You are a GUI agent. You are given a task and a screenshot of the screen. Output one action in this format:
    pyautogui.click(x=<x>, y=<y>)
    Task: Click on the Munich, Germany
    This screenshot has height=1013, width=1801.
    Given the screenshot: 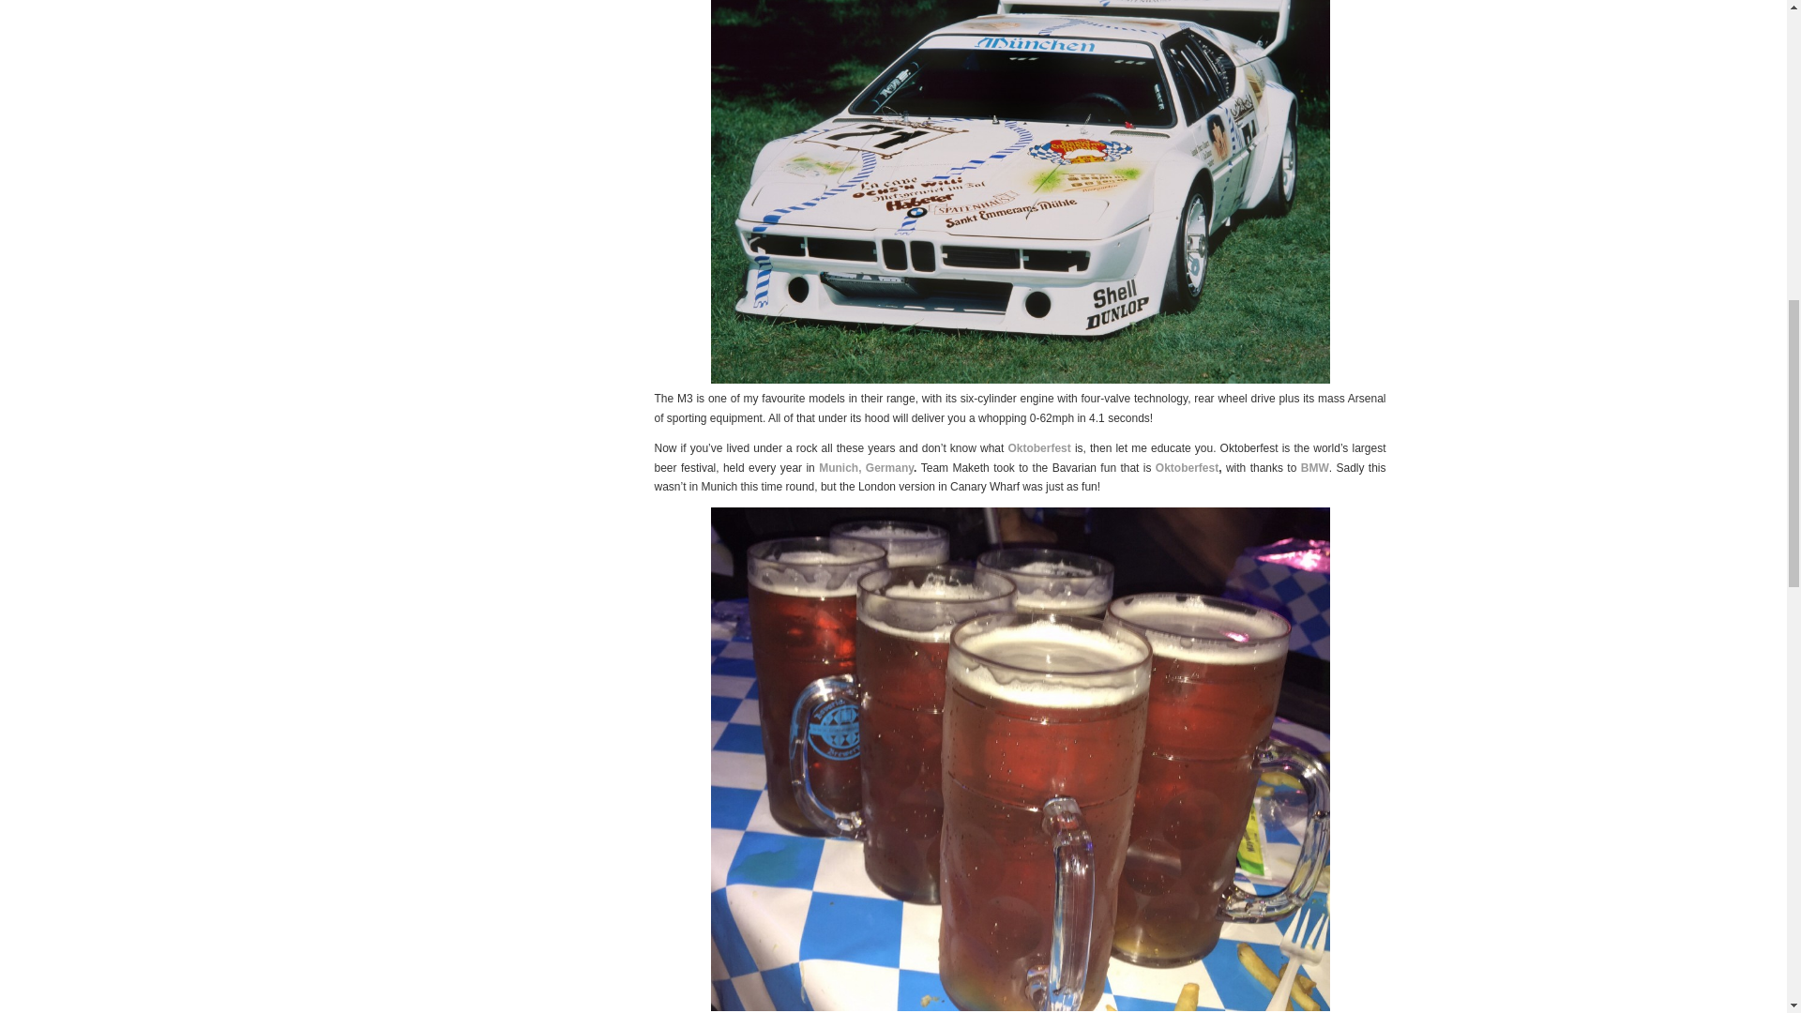 What is the action you would take?
    pyautogui.click(x=866, y=468)
    